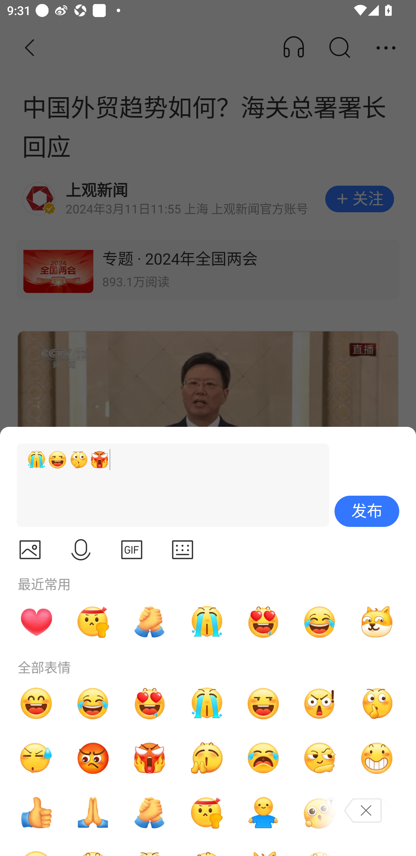 This screenshot has width=416, height=856. I want to click on 坏笑, so click(377, 758).